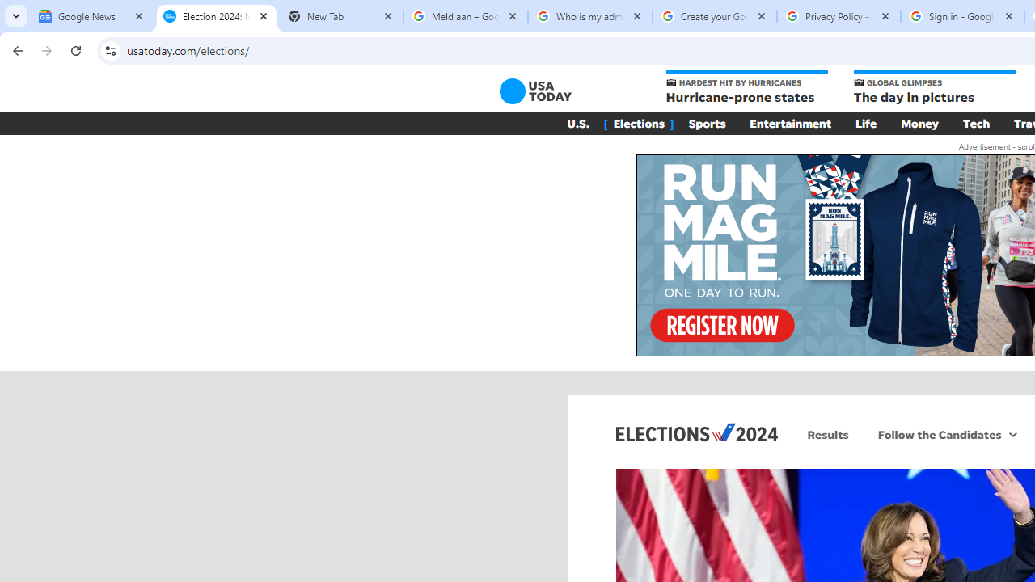 The height and width of the screenshot is (582, 1035). I want to click on More Follow the Candidates navigation, so click(1012, 434).